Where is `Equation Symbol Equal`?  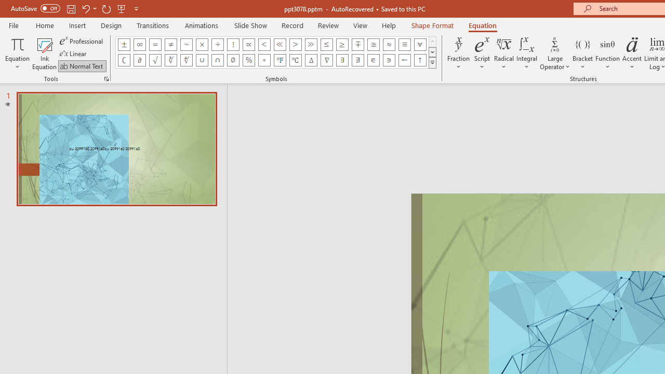 Equation Symbol Equal is located at coordinates (155, 45).